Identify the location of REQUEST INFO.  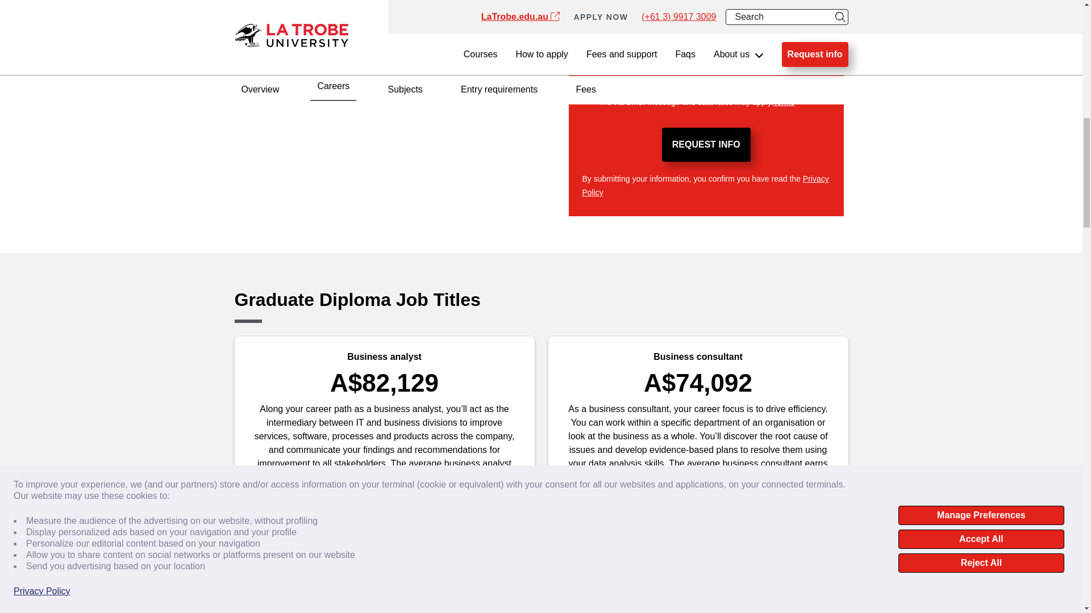
(706, 144).